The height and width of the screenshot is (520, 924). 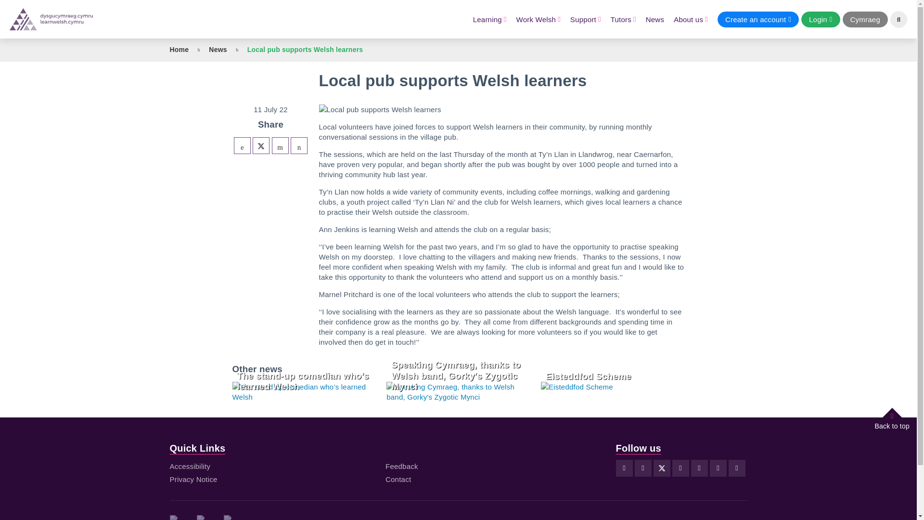 What do you see at coordinates (865, 19) in the screenshot?
I see `Cymraeg` at bounding box center [865, 19].